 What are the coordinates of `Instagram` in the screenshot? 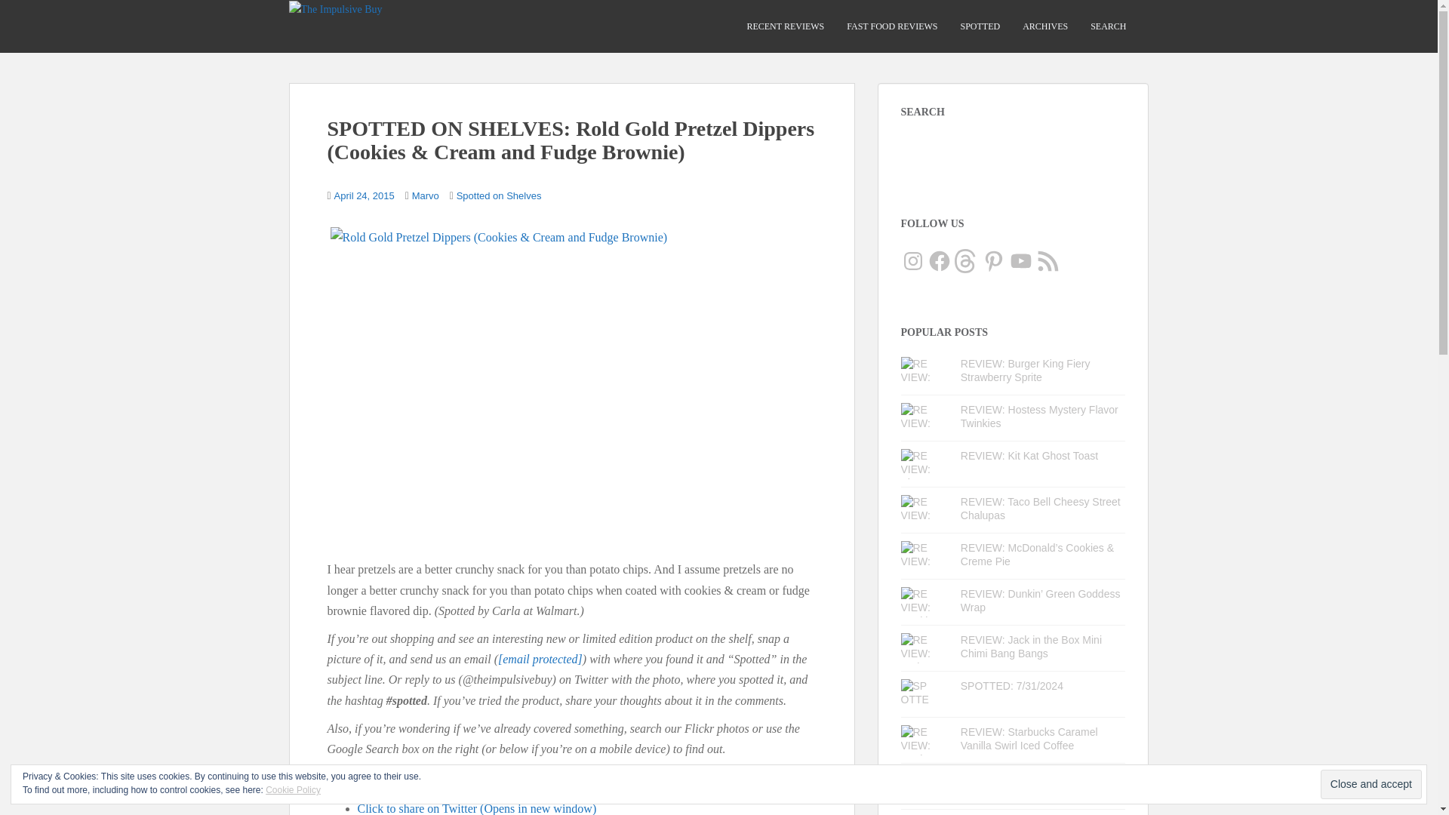 It's located at (913, 261).